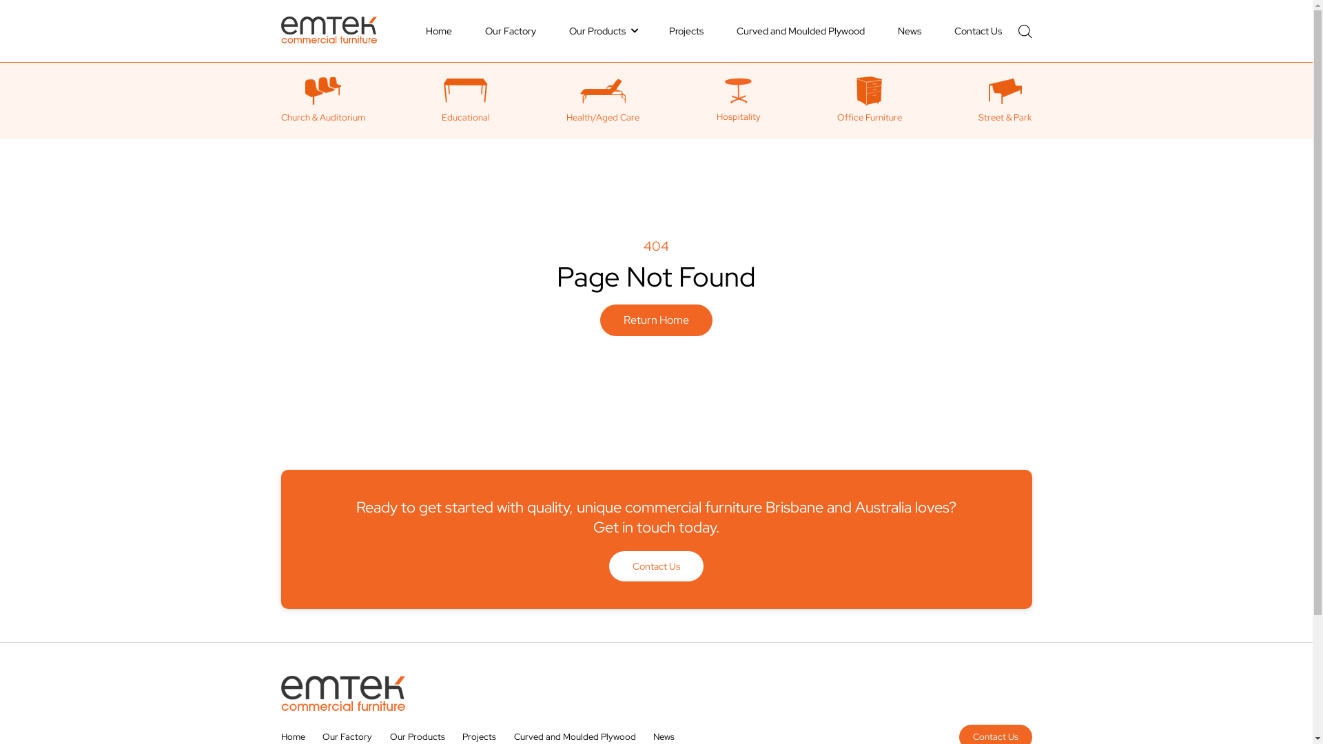  I want to click on Home, so click(439, 31).